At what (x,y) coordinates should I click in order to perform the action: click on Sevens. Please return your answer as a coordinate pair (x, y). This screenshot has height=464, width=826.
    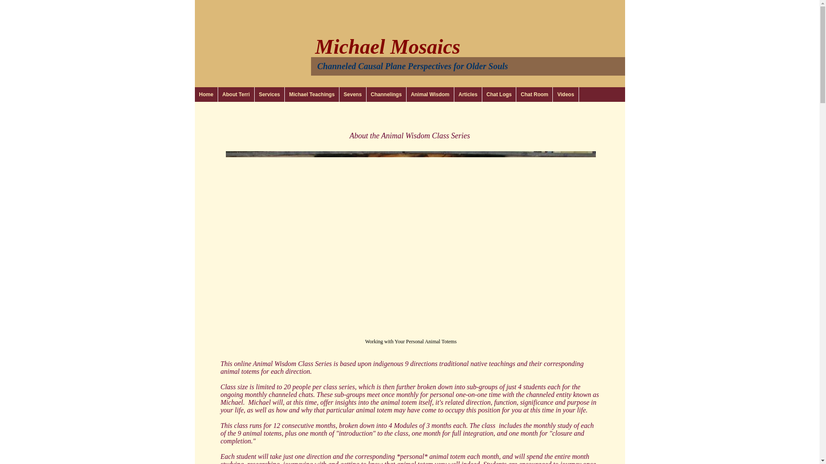
    Looking at the image, I should click on (353, 95).